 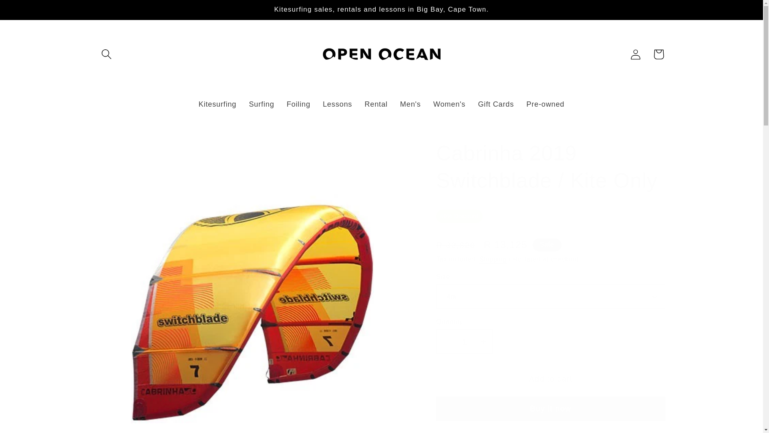 What do you see at coordinates (126, 141) in the screenshot?
I see `Skip to product information` at bounding box center [126, 141].